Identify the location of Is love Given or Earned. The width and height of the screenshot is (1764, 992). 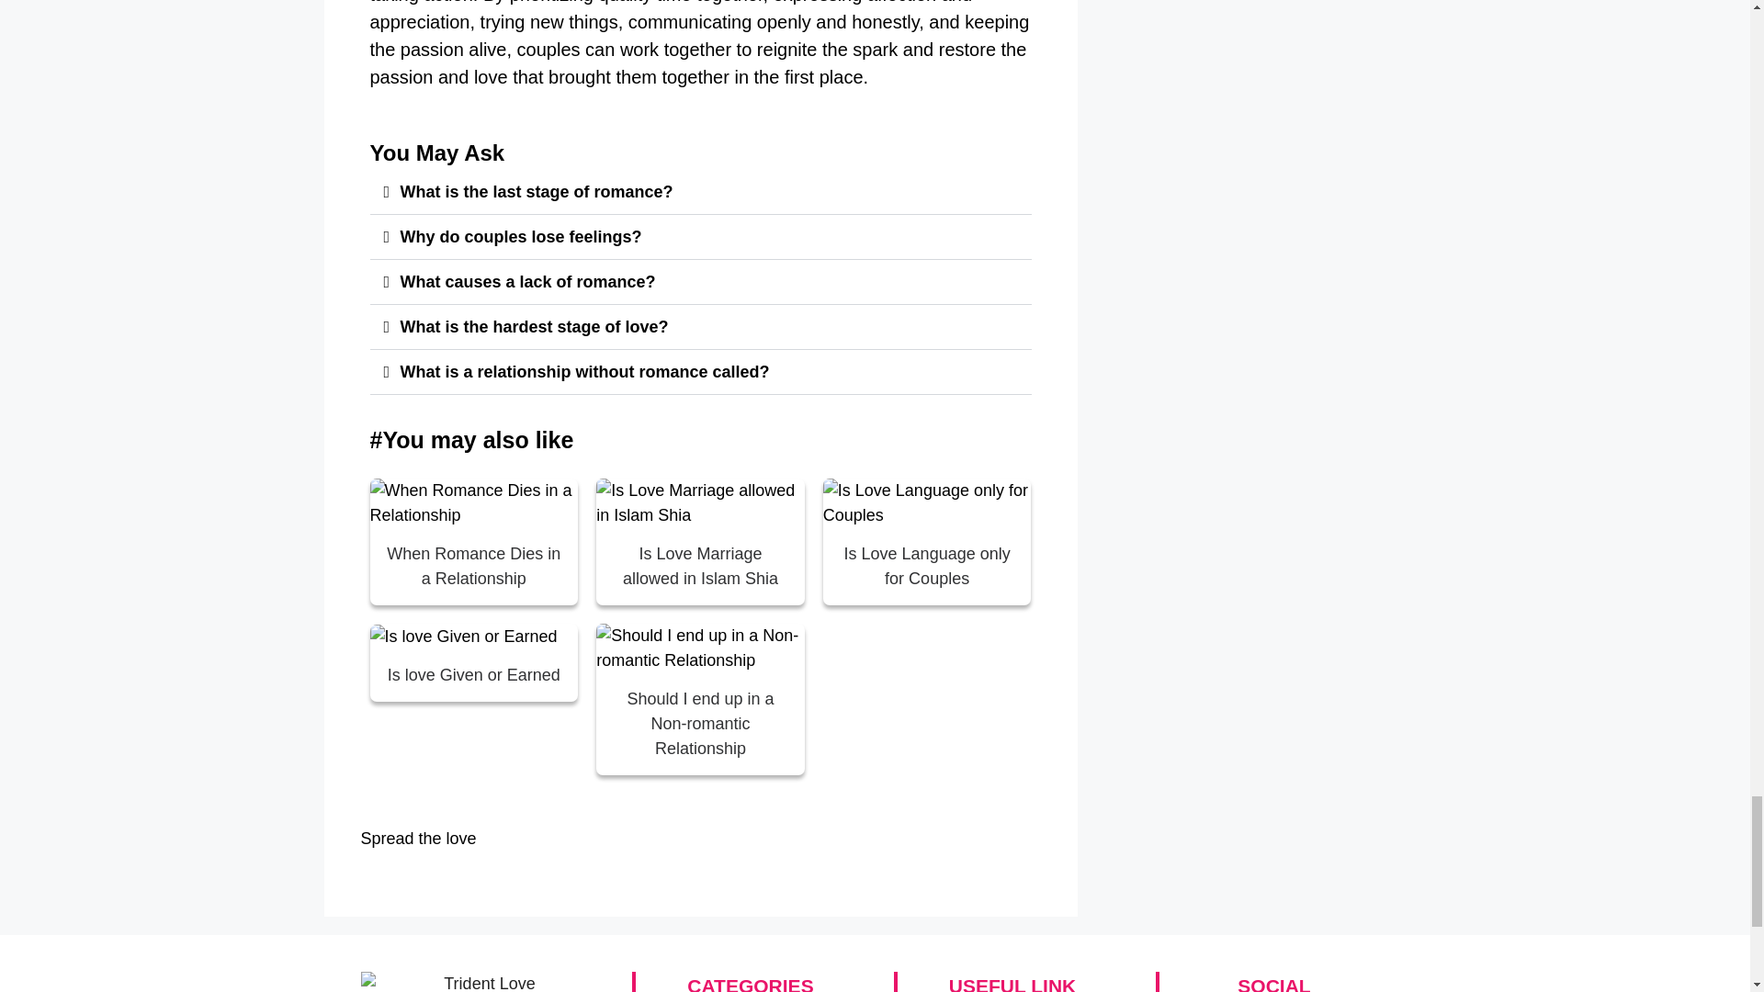
(474, 674).